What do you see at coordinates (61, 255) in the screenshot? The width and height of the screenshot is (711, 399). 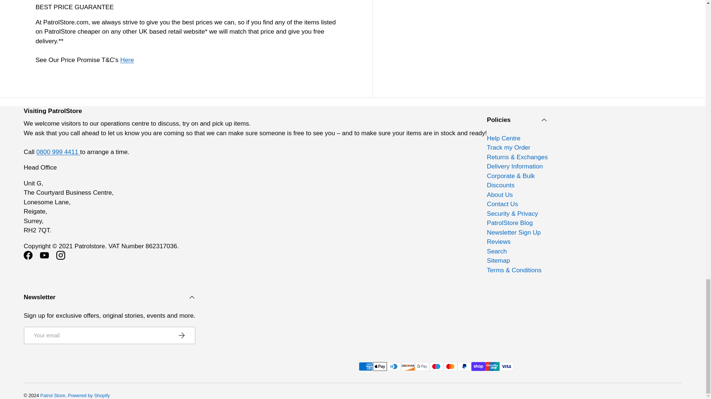 I see `Patrol Store on Instagram` at bounding box center [61, 255].